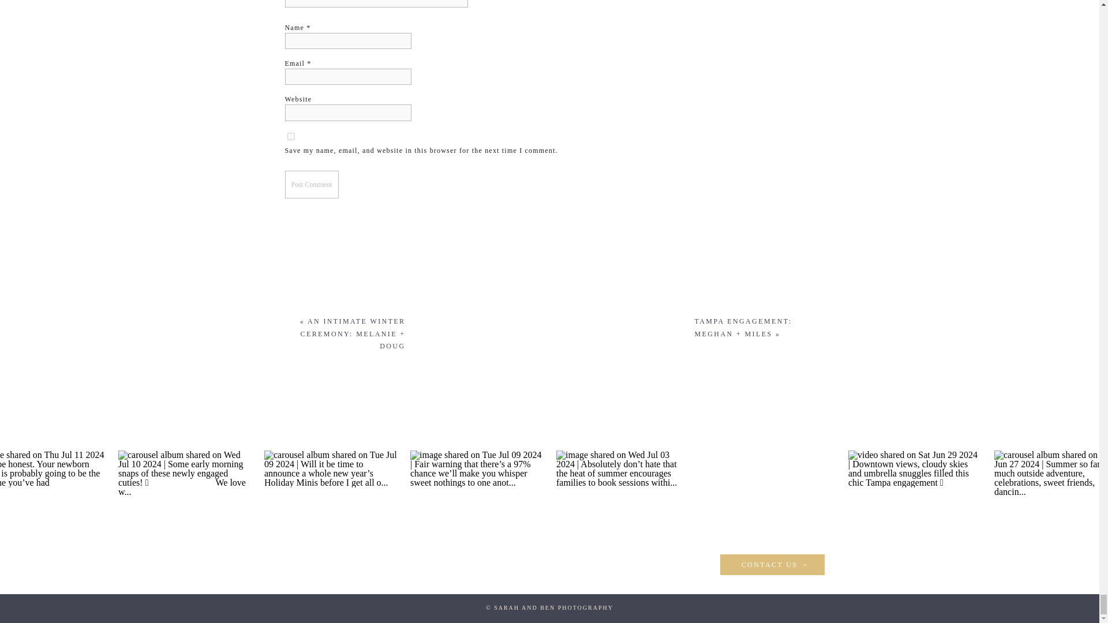 The height and width of the screenshot is (623, 1108). Describe the element at coordinates (312, 185) in the screenshot. I see `Post Comment` at that location.